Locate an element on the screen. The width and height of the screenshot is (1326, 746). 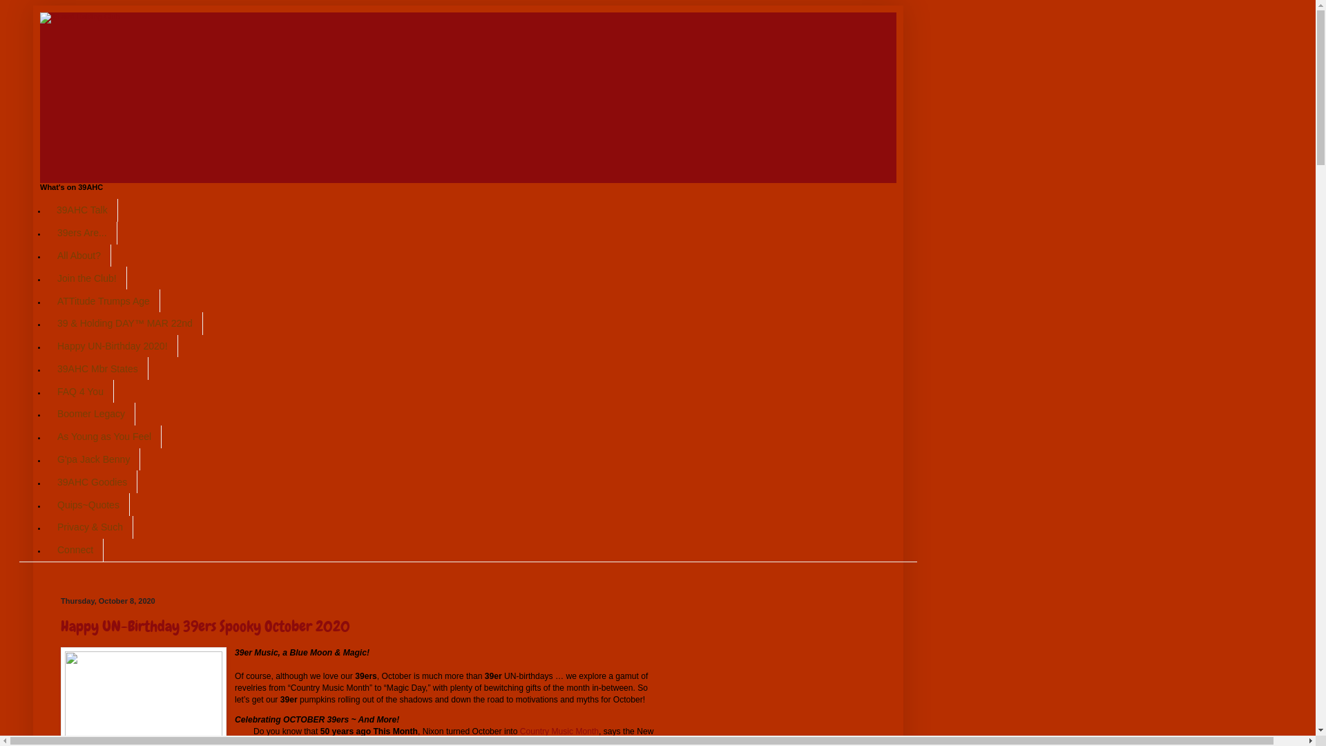
39ers Are... is located at coordinates (82, 233).